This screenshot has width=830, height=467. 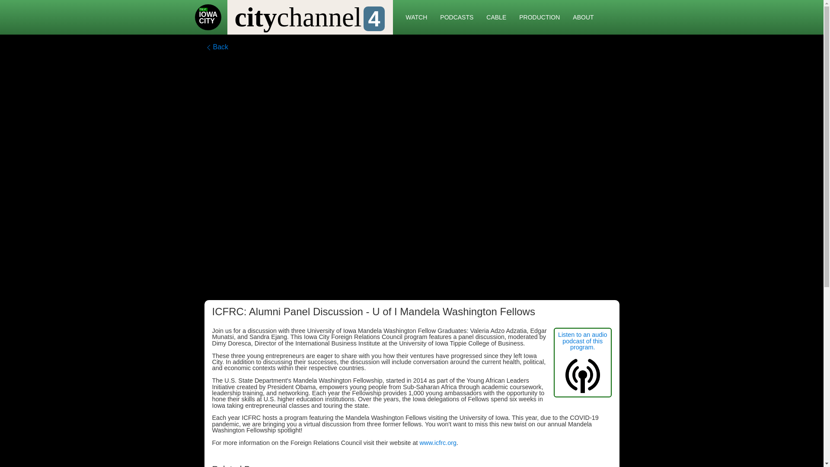 I want to click on ABOUT, so click(x=583, y=17).